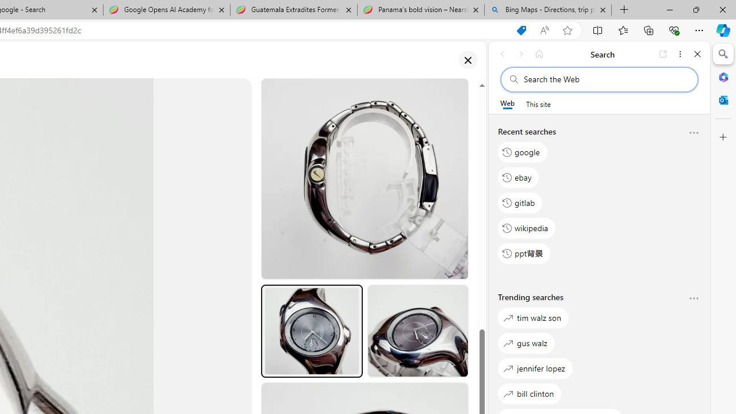 Image resolution: width=736 pixels, height=414 pixels. What do you see at coordinates (520, 202) in the screenshot?
I see `gitlab` at bounding box center [520, 202].